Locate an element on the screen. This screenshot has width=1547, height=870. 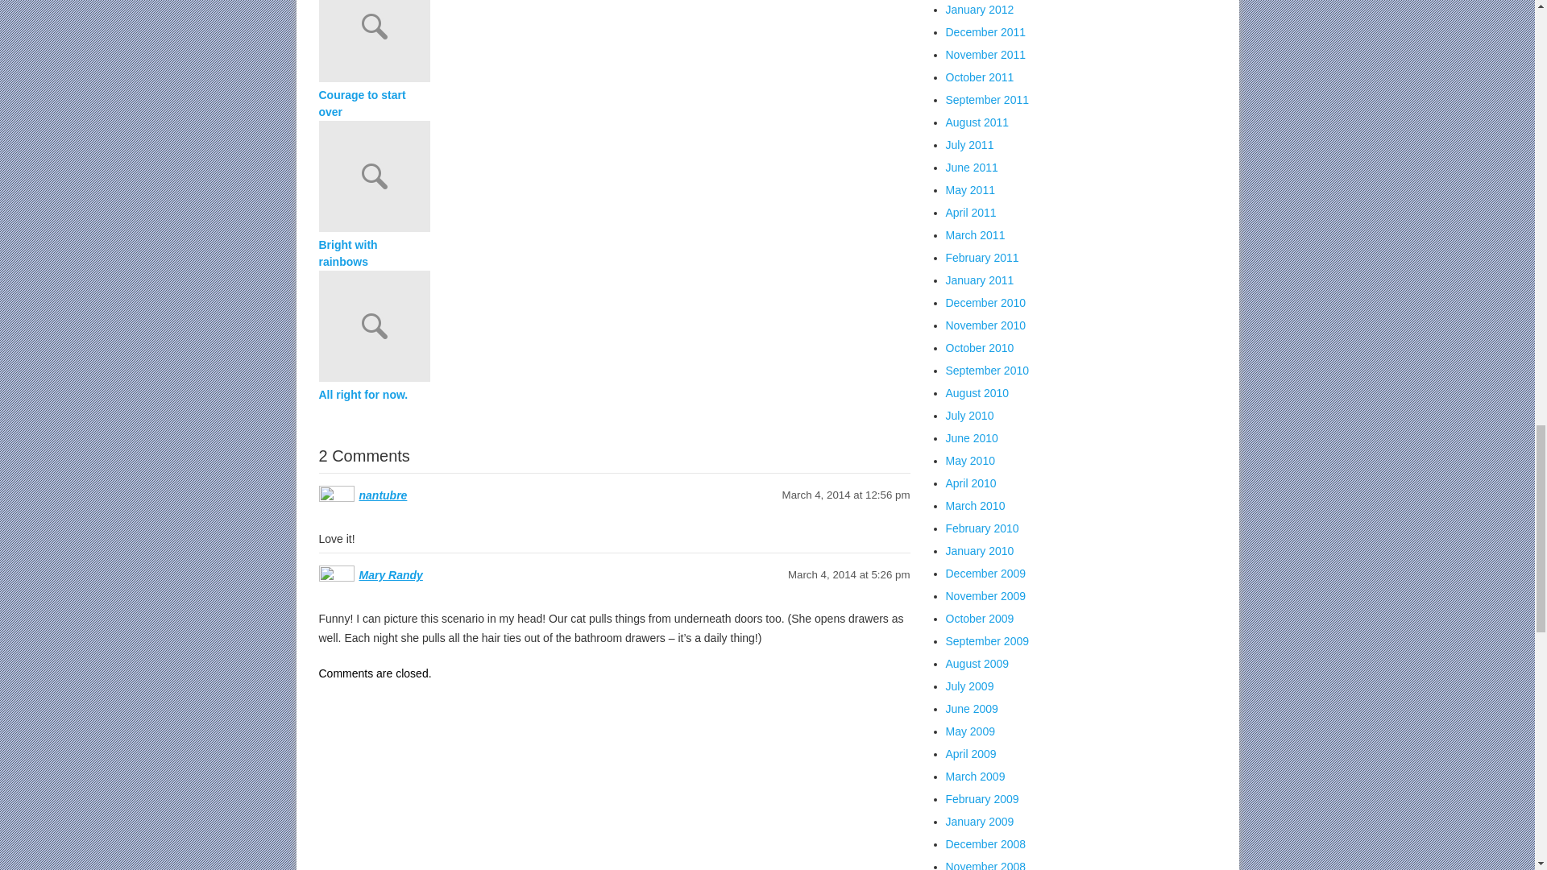
Bright with rainbows is located at coordinates (374, 253).